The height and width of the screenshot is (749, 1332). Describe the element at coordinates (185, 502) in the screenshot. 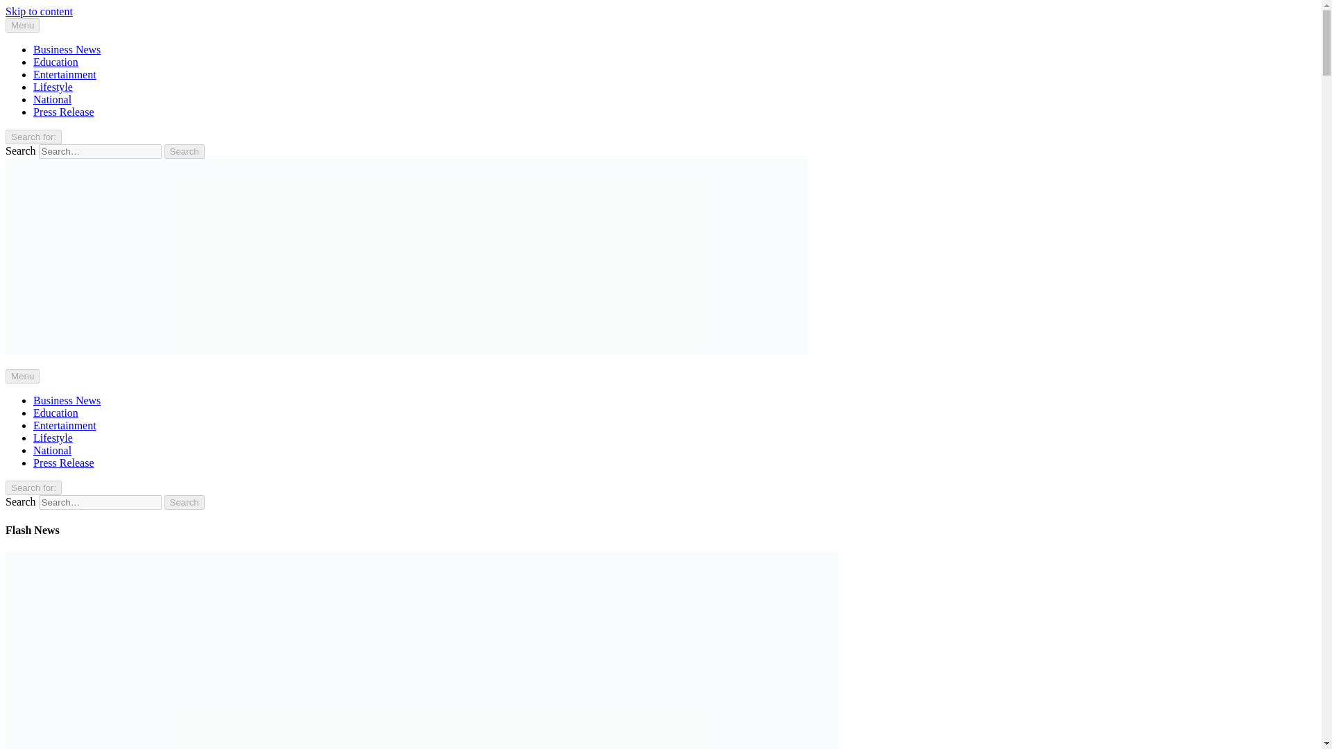

I see `Search` at that location.